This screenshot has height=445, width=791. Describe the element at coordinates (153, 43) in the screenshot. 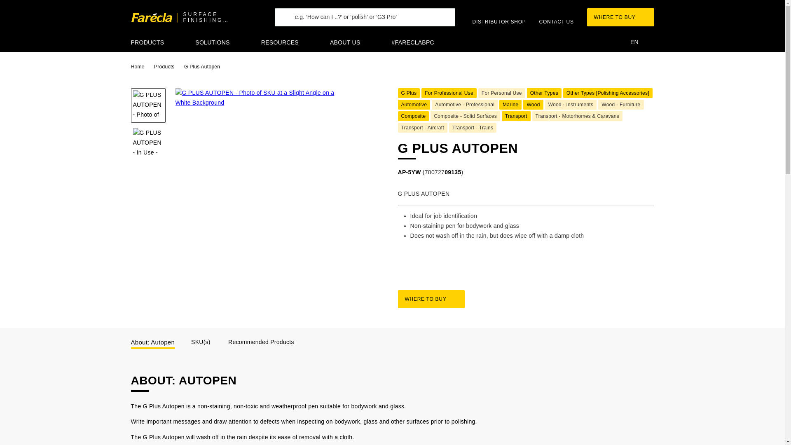

I see `PRODUCTS` at that location.